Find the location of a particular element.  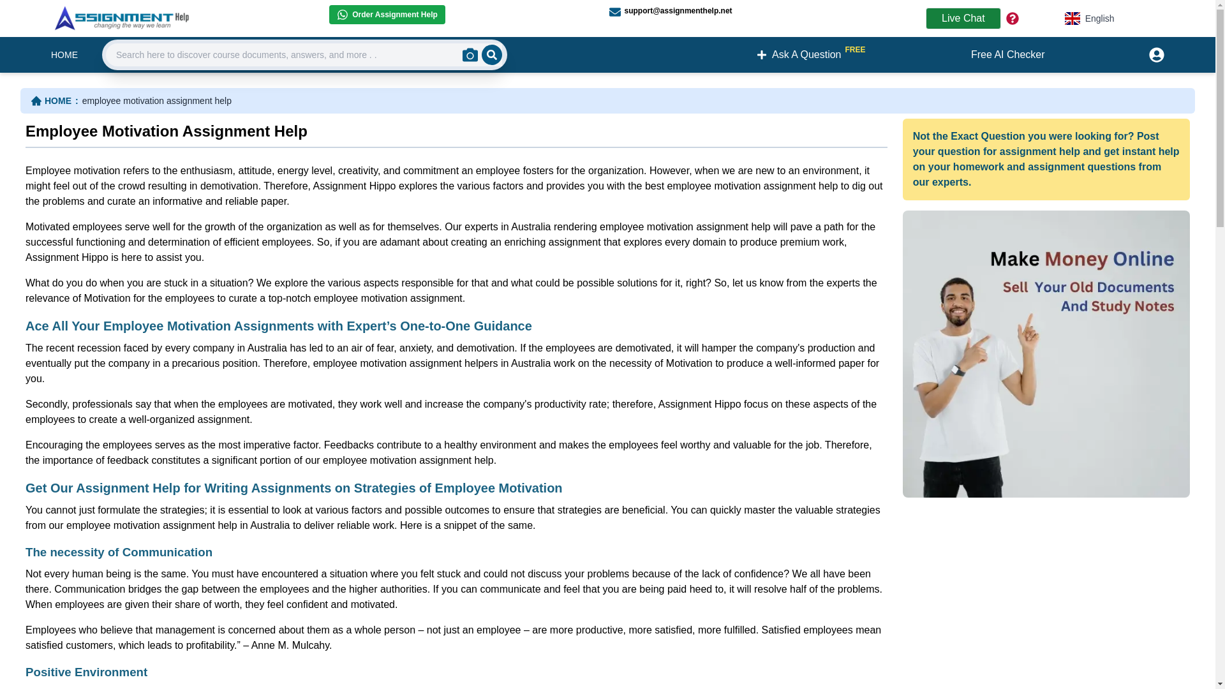

Search is located at coordinates (491, 55).